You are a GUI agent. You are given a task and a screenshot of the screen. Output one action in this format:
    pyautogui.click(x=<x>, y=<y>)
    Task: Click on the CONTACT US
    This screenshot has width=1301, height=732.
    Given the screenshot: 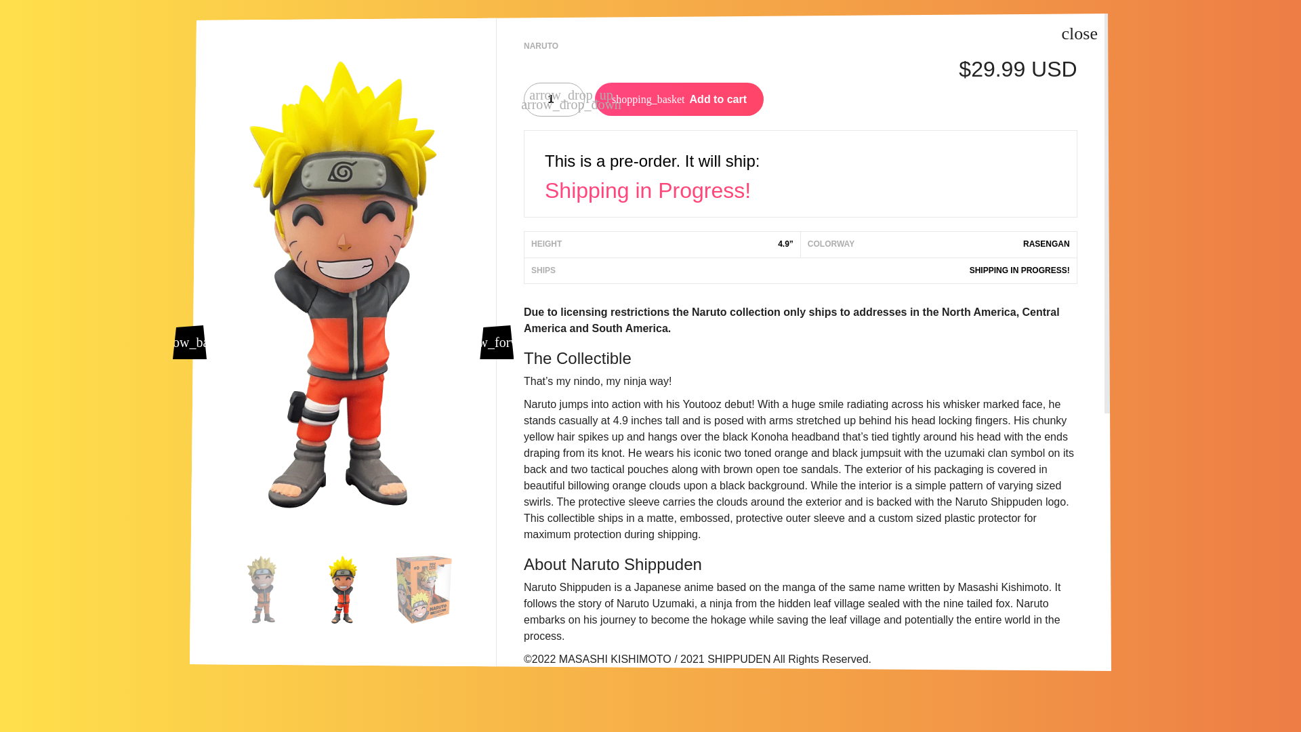 What is the action you would take?
    pyautogui.click(x=847, y=648)
    